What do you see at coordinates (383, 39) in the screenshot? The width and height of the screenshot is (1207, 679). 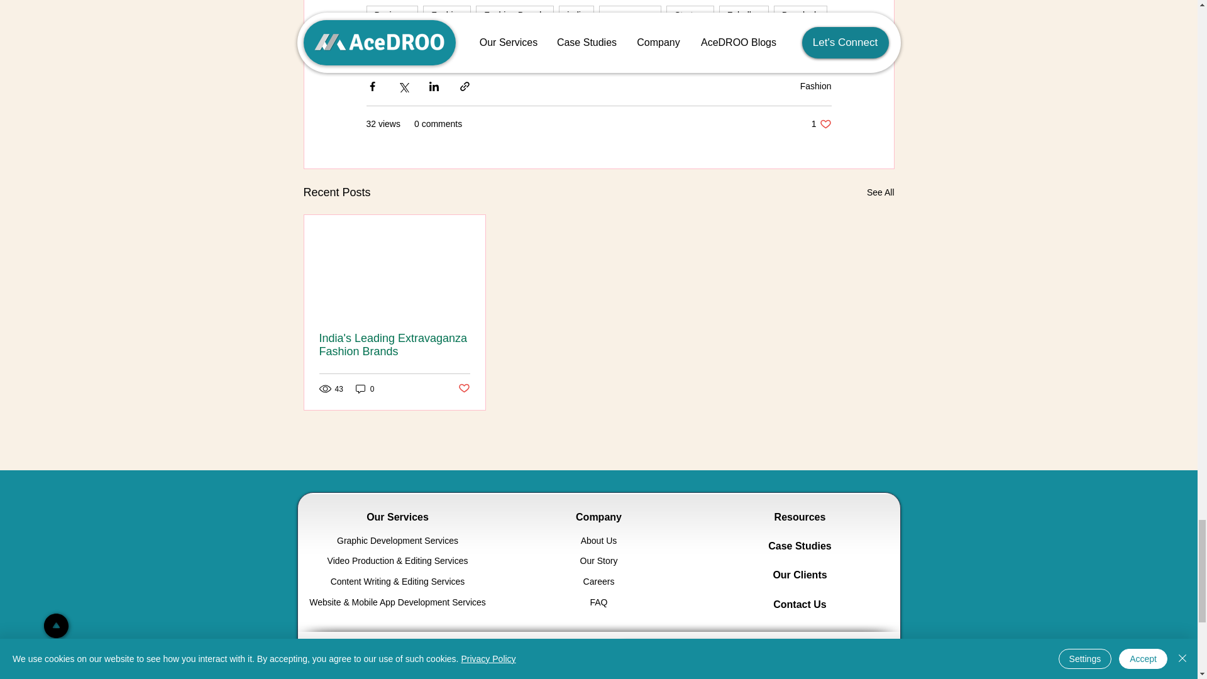 I see `Vajor` at bounding box center [383, 39].